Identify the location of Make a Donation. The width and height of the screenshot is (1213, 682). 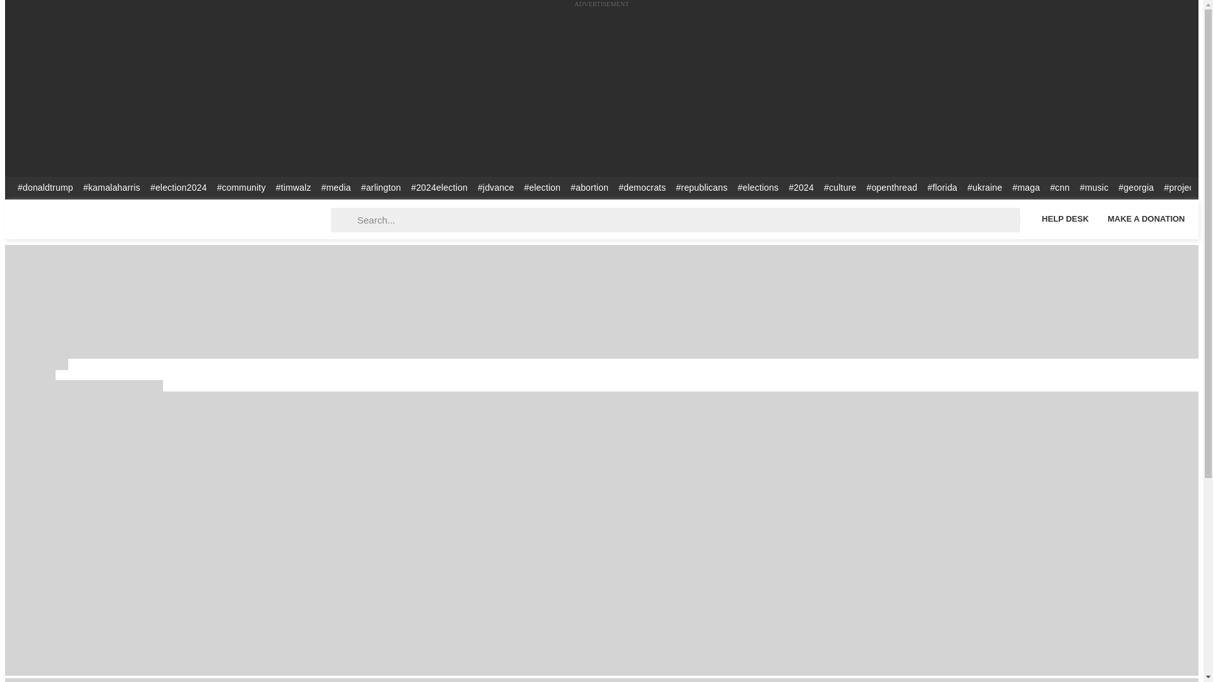
(1146, 218).